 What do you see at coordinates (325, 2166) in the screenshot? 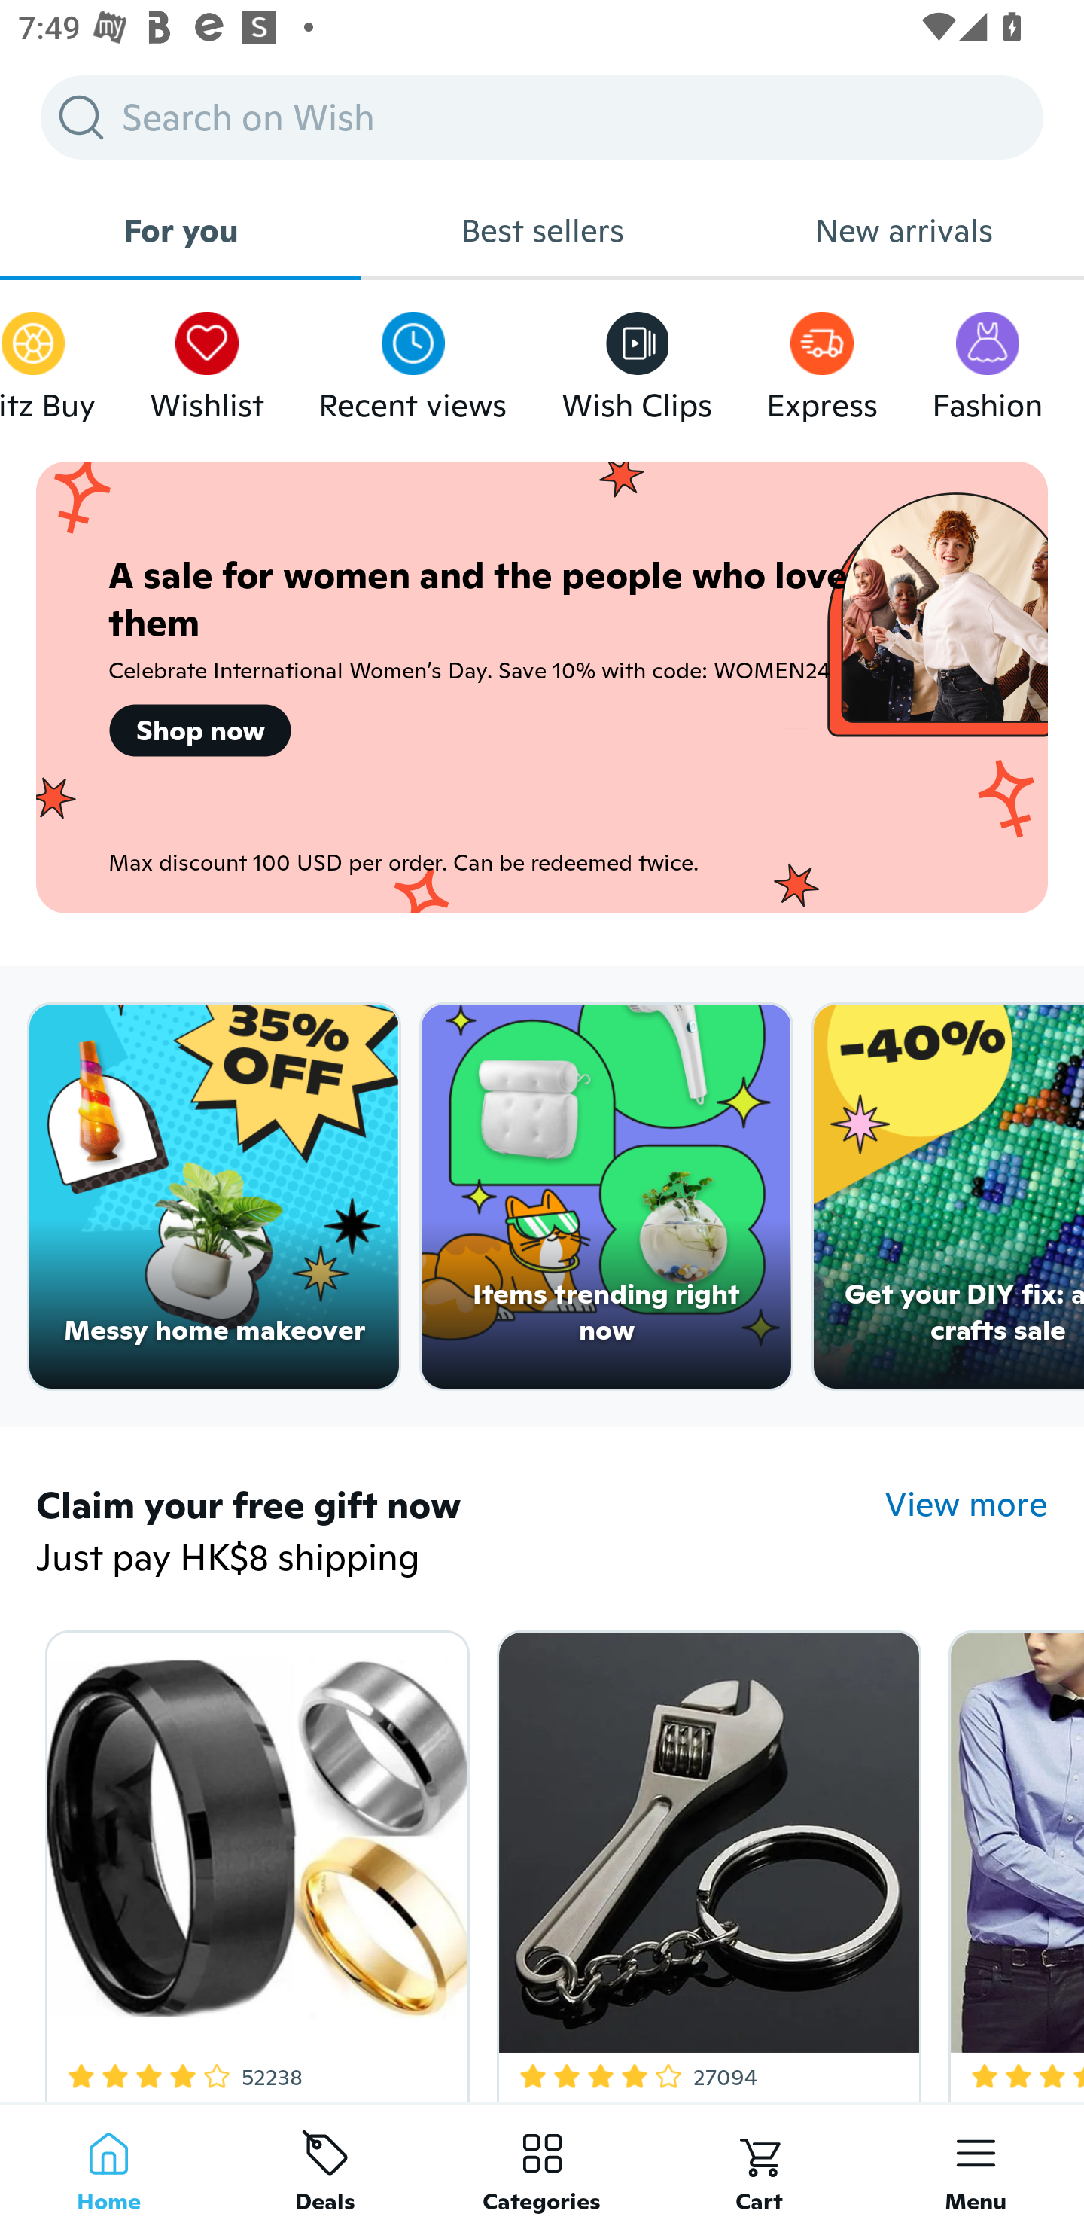
I see `Deals` at bounding box center [325, 2166].